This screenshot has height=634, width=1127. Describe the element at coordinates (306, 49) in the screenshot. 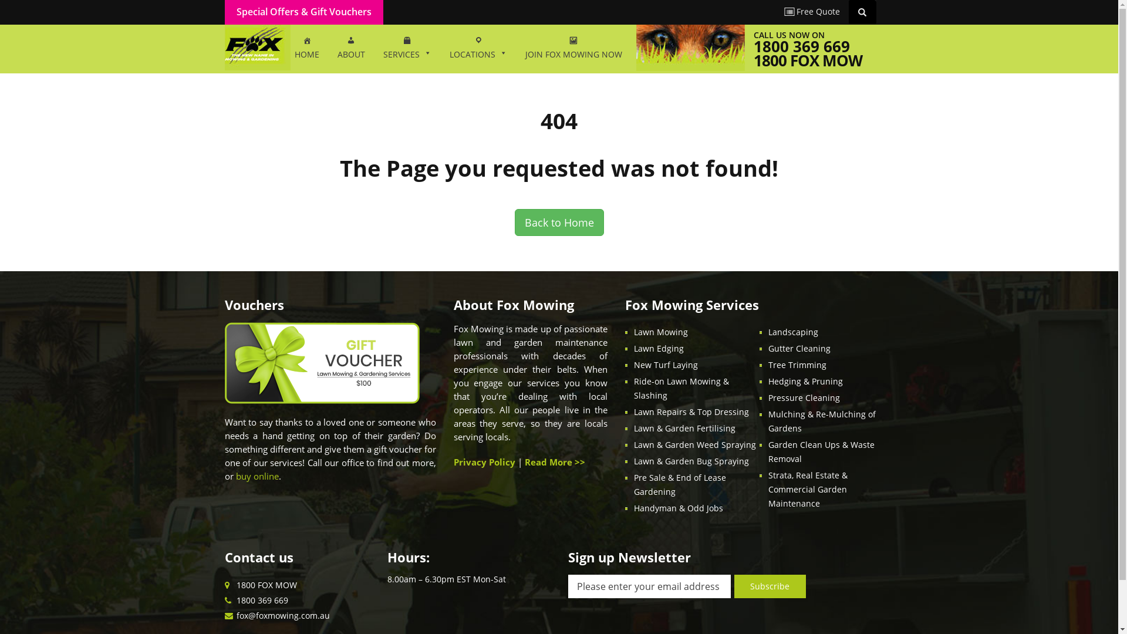

I see `HOME` at that location.